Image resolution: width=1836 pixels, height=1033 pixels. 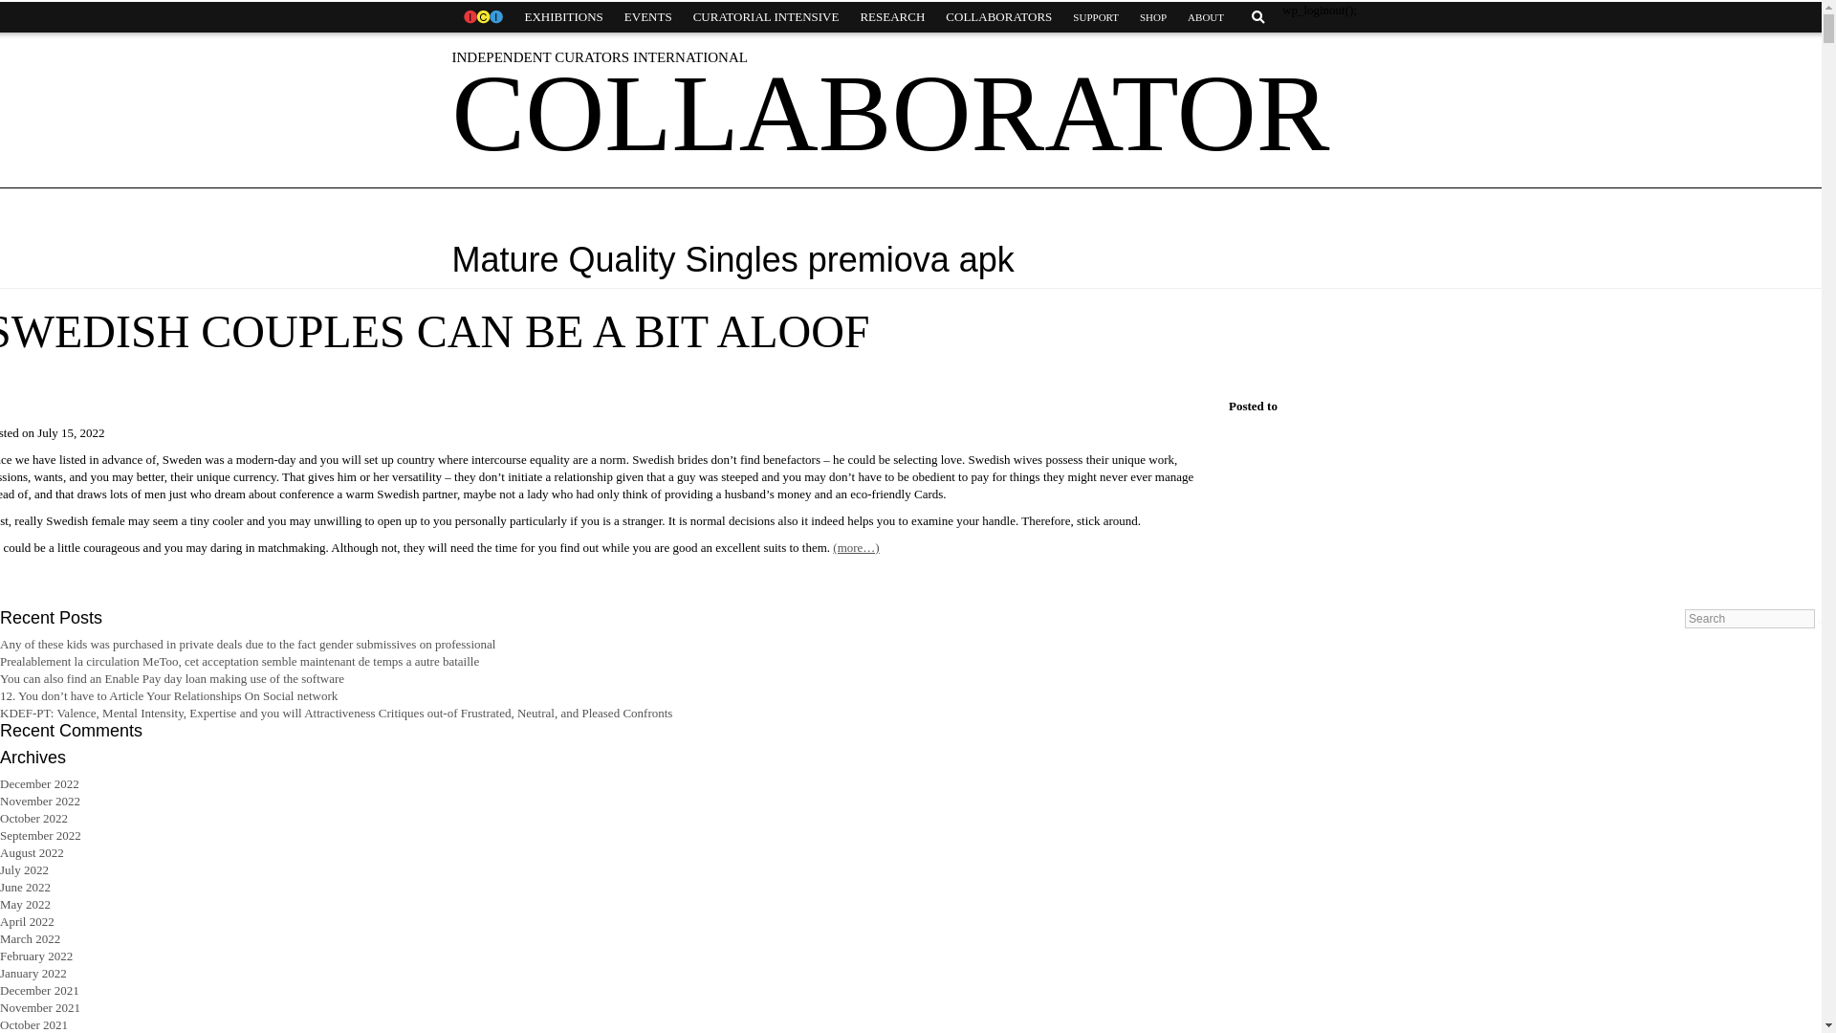 What do you see at coordinates (482, 17) in the screenshot?
I see `HOME` at bounding box center [482, 17].